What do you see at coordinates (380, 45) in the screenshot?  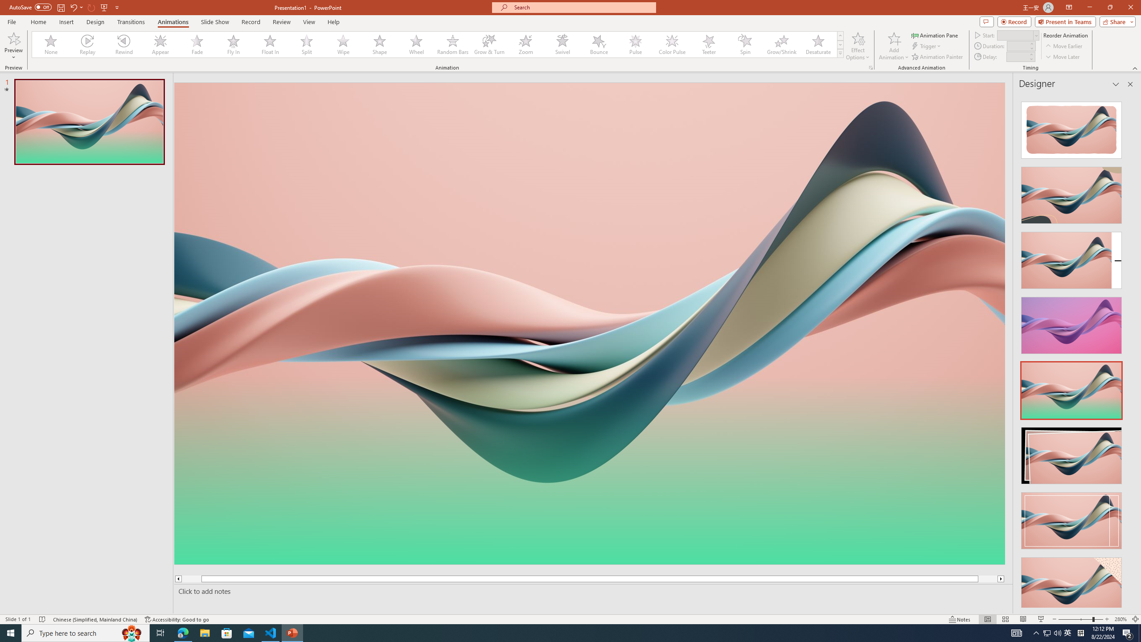 I see `Shape` at bounding box center [380, 45].